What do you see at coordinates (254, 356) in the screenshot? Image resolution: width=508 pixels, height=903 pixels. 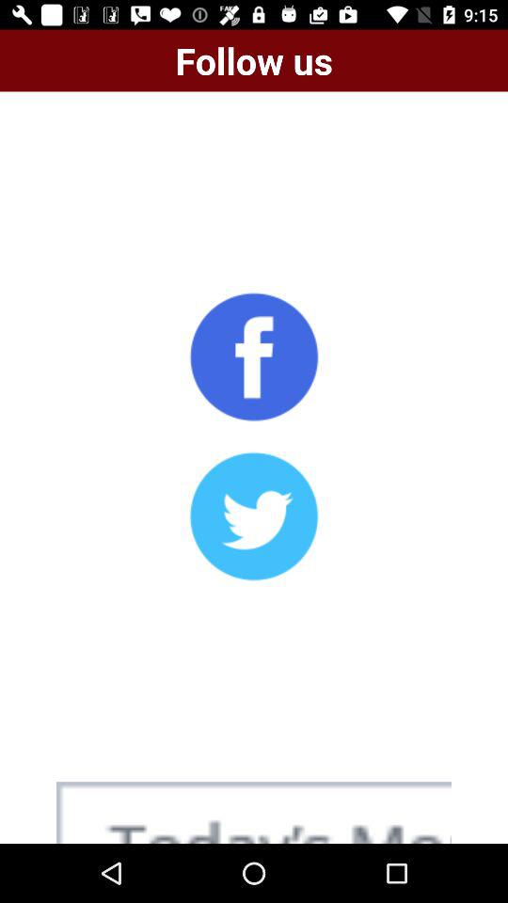 I see `share on facebook` at bounding box center [254, 356].